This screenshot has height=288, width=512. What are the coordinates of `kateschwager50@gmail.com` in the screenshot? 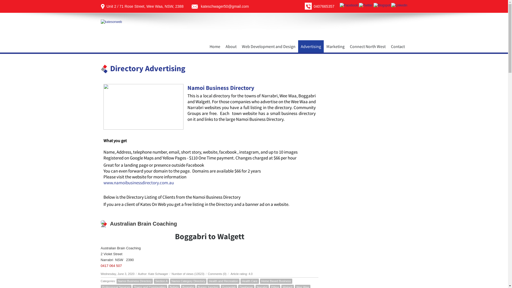 It's located at (225, 6).